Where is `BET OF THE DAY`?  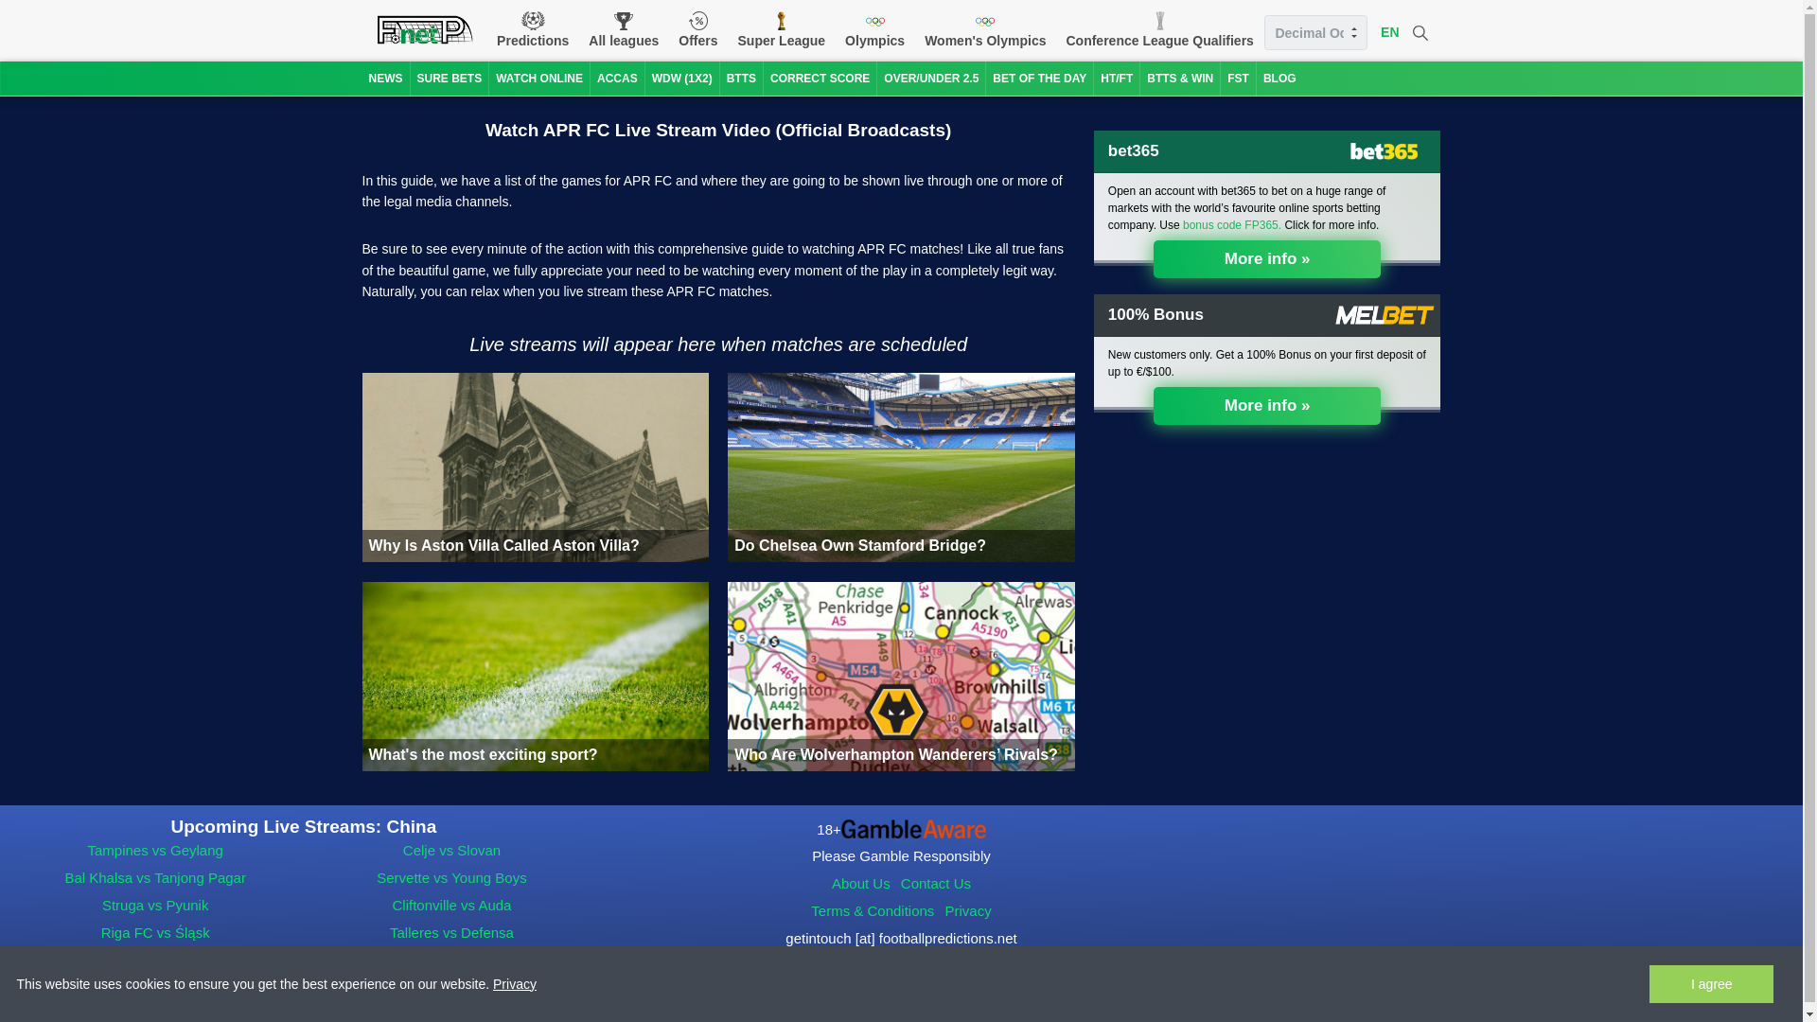 BET OF THE DAY is located at coordinates (1039, 78).